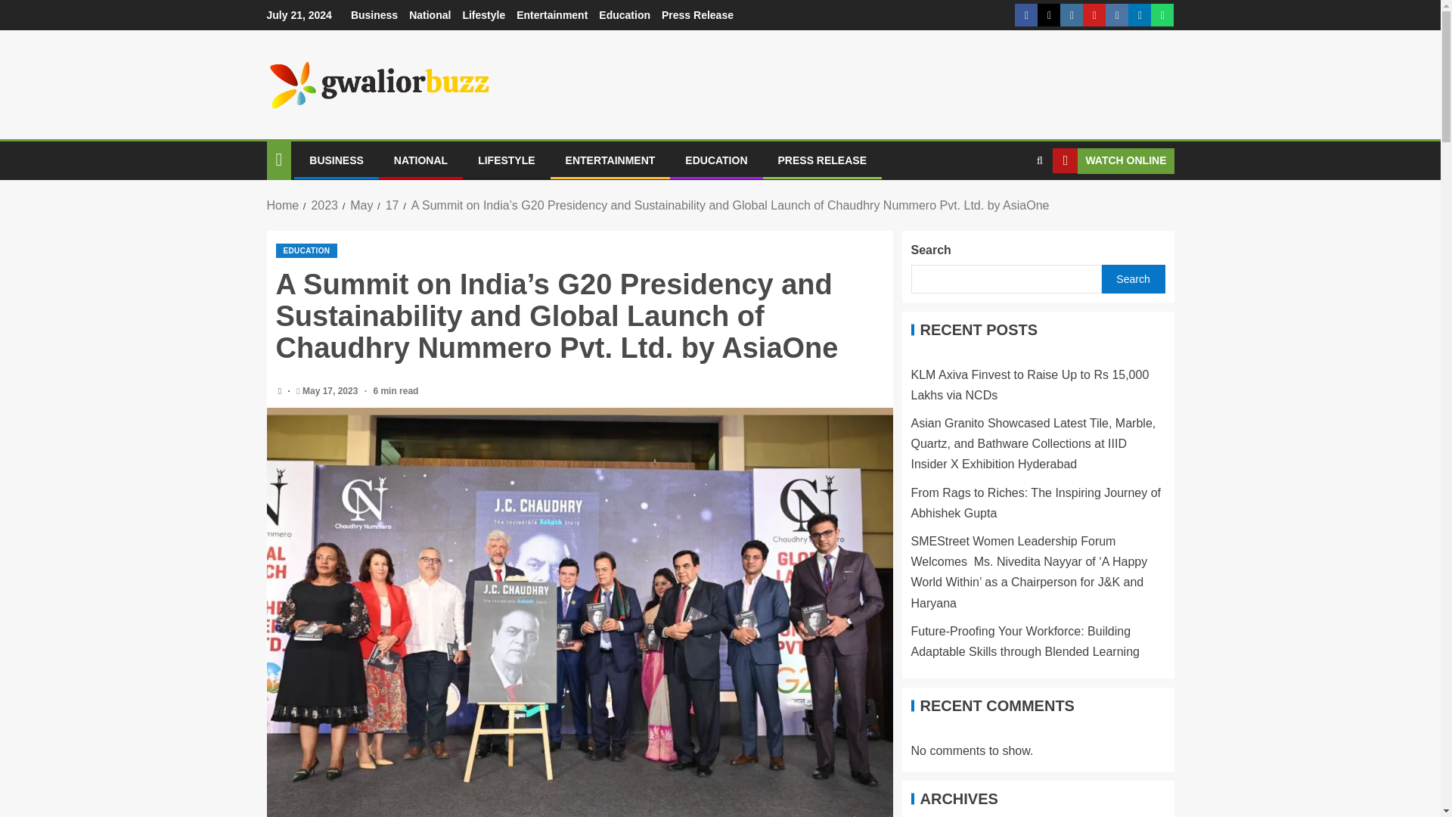 The image size is (1452, 817). Describe the element at coordinates (625, 15) in the screenshot. I see `Education` at that location.